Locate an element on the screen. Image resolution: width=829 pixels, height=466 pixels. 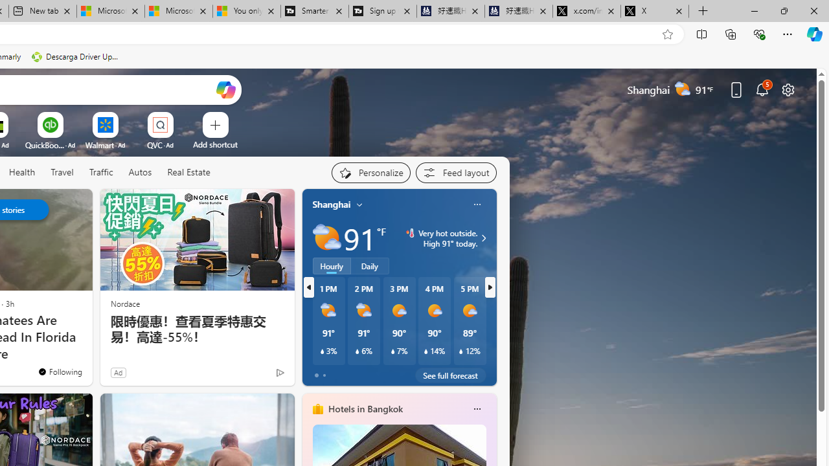
Smarter Living | T3 is located at coordinates (314, 12).